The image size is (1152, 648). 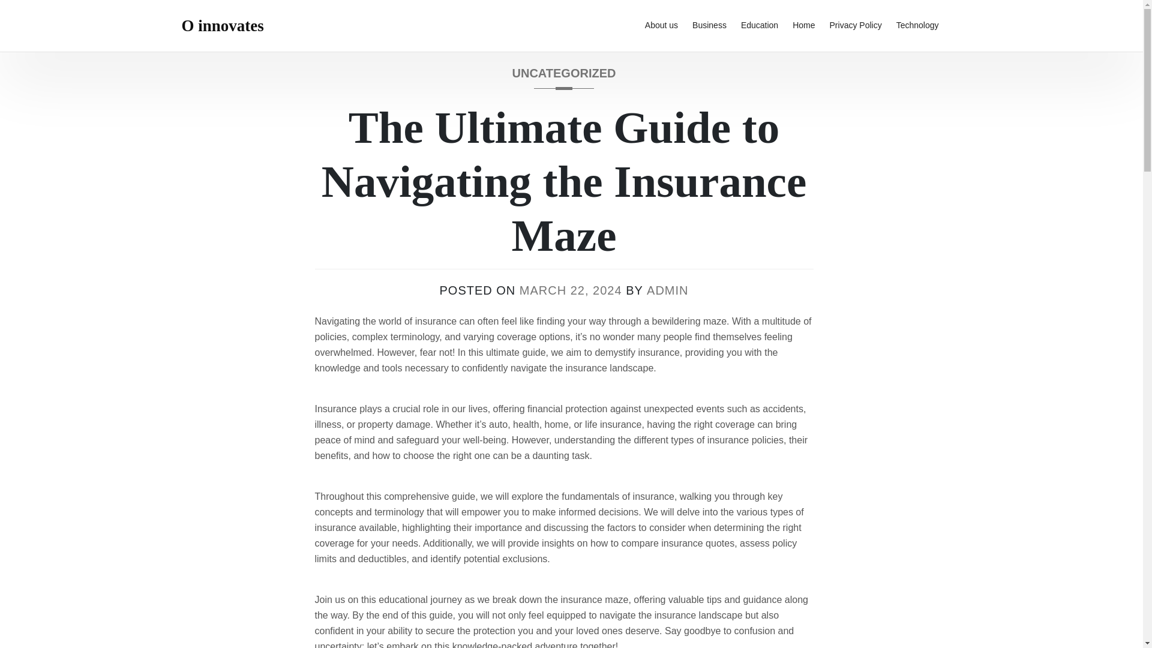 What do you see at coordinates (709, 26) in the screenshot?
I see `Business` at bounding box center [709, 26].